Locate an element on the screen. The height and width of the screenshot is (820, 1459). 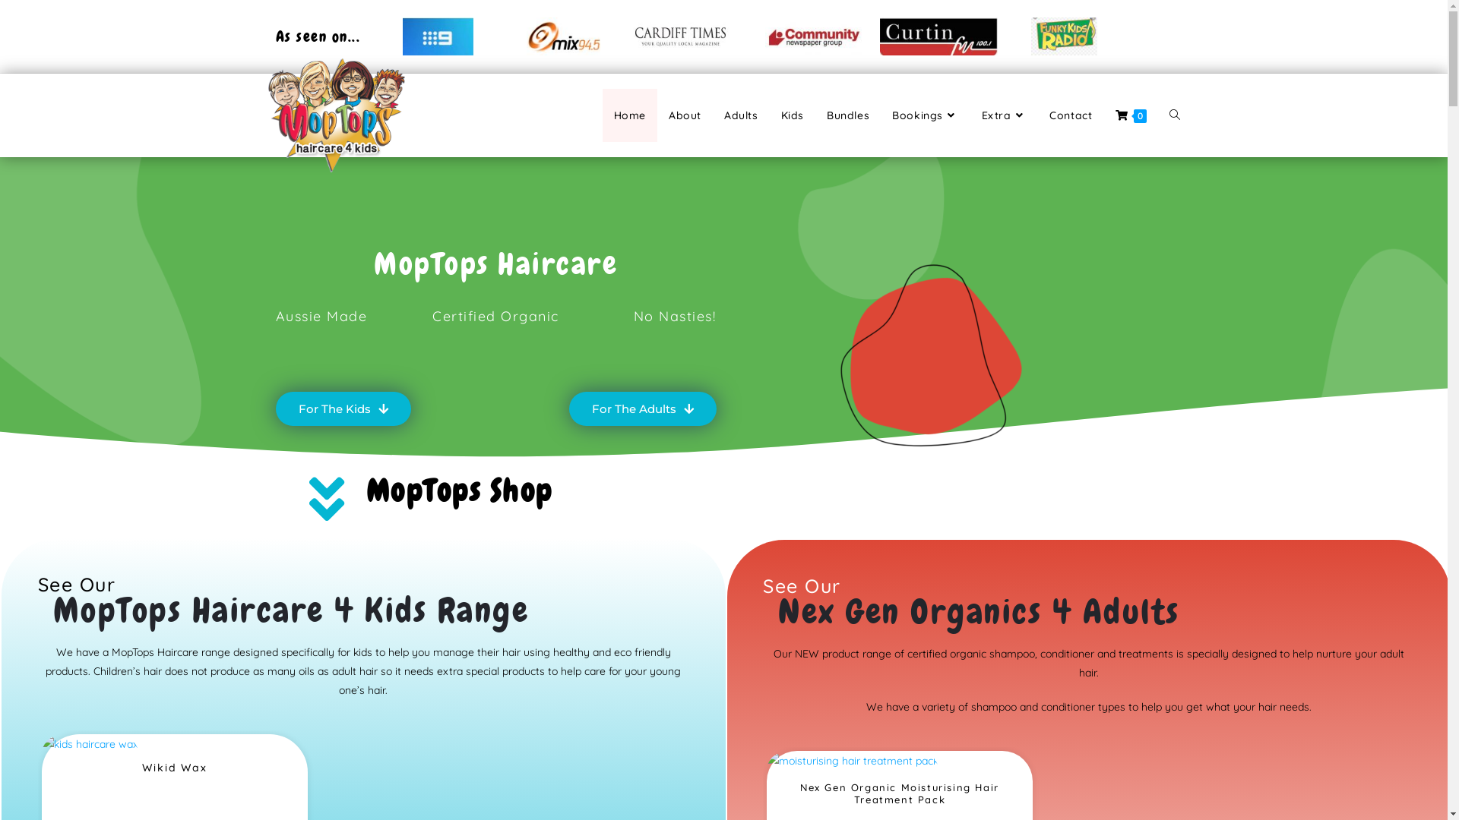
Bundles is located at coordinates (848, 115).